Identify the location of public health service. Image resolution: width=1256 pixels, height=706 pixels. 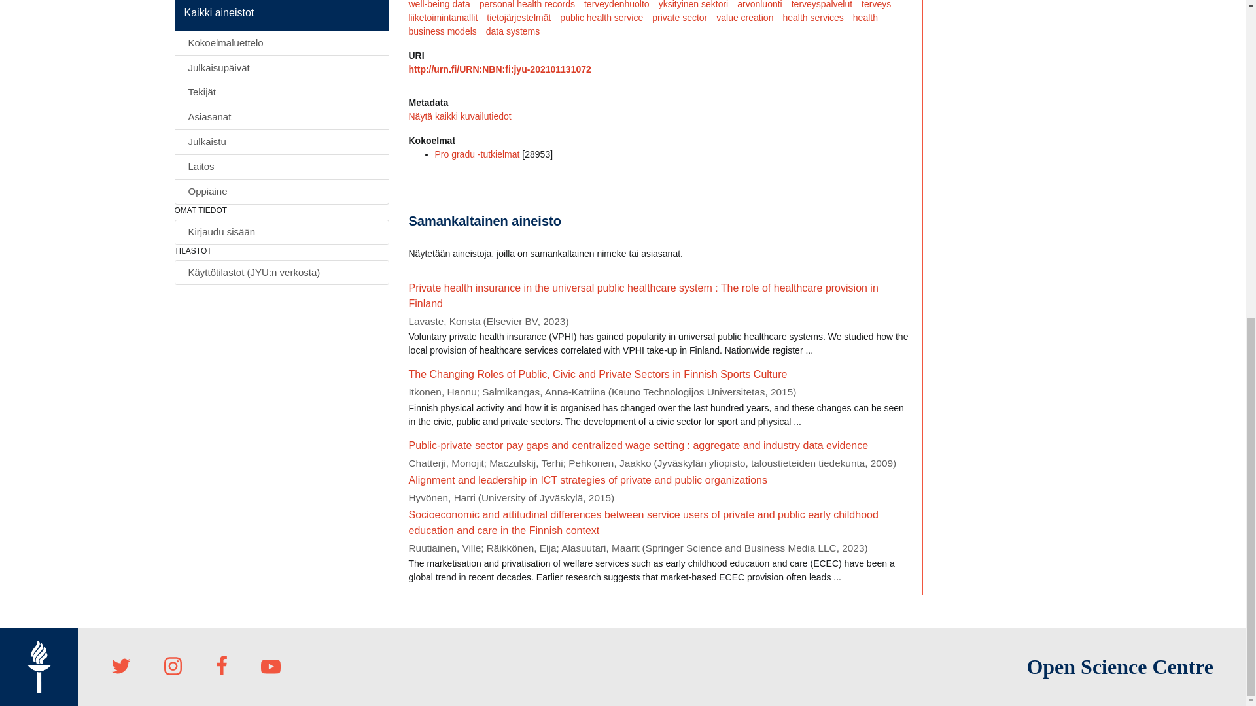
(606, 18).